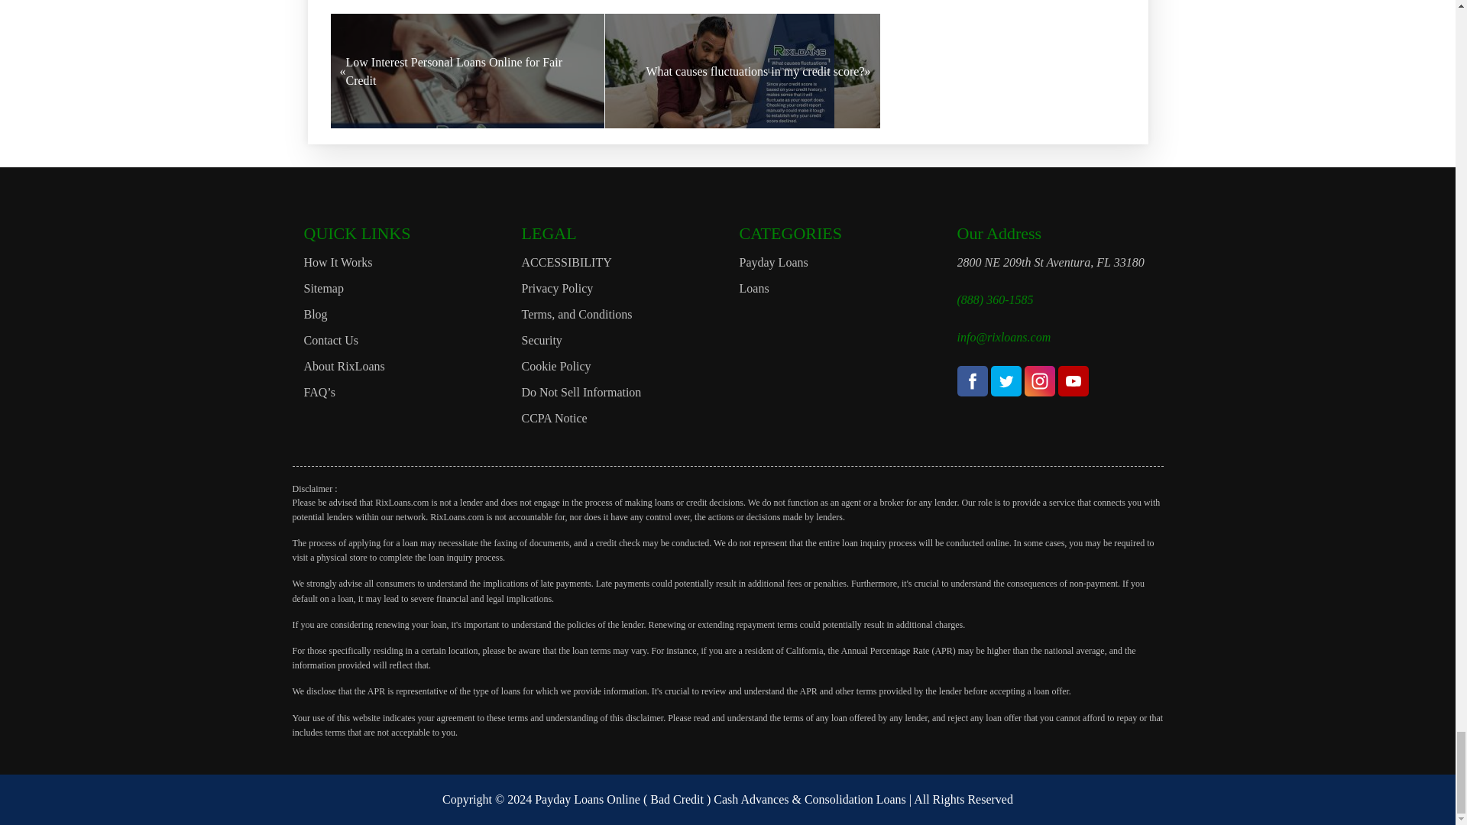 Image resolution: width=1467 pixels, height=825 pixels. I want to click on Twitter, so click(1006, 381).